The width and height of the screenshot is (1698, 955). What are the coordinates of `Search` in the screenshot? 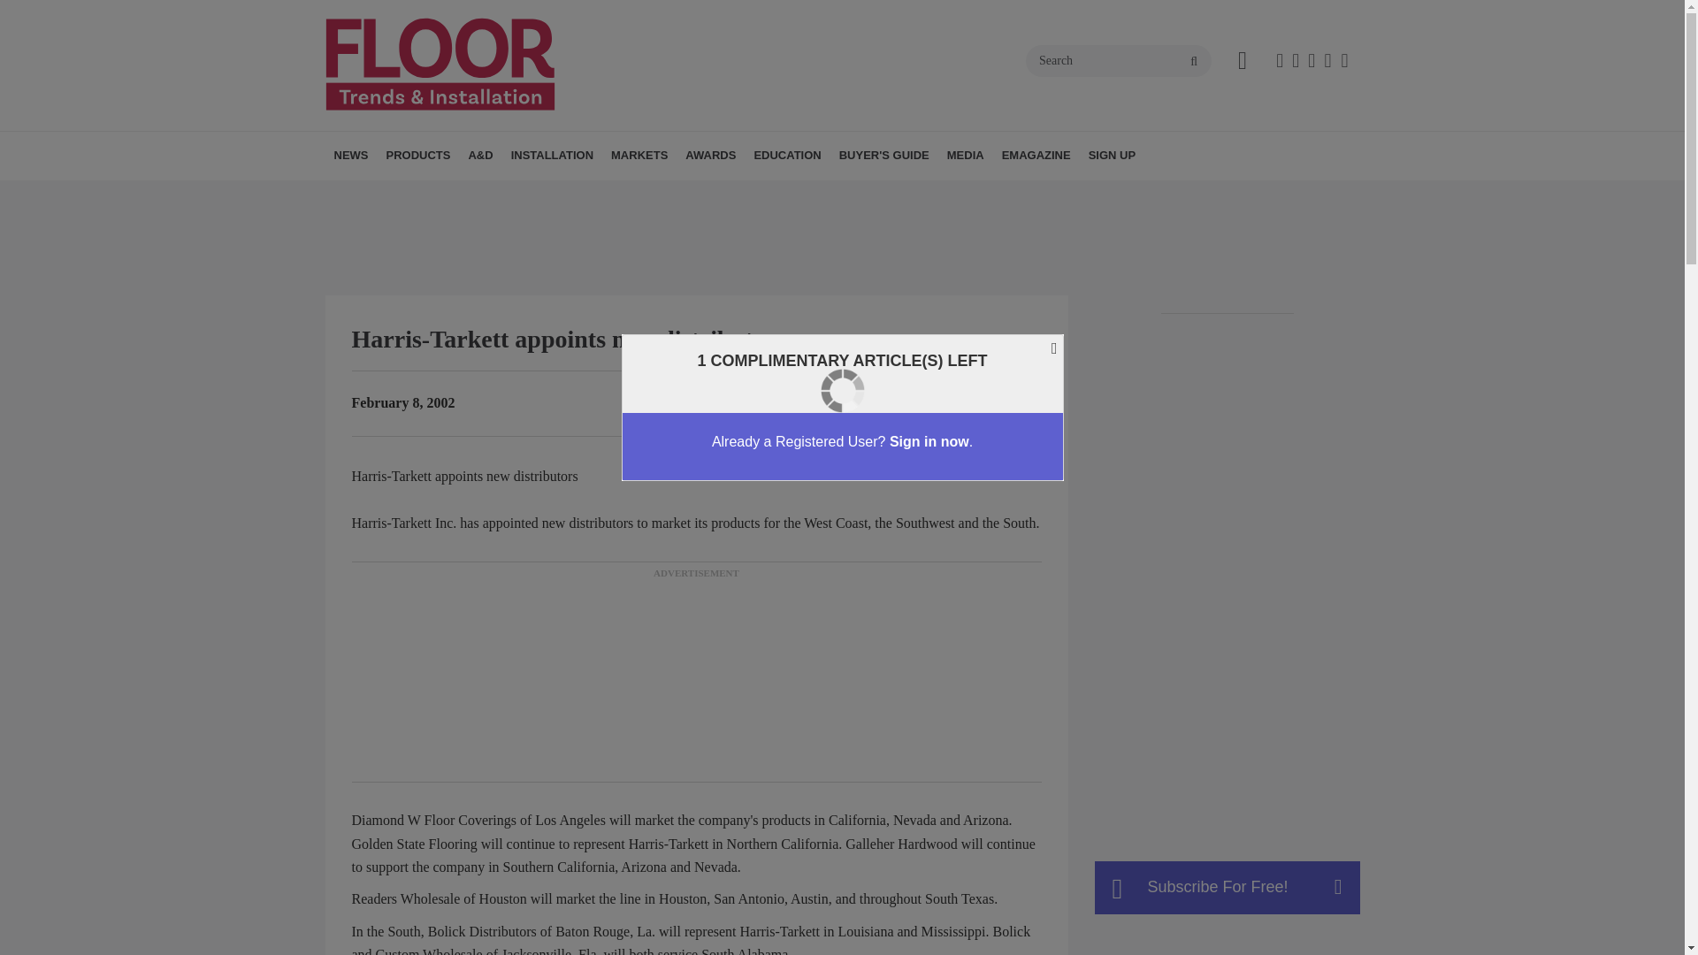 It's located at (1118, 60).